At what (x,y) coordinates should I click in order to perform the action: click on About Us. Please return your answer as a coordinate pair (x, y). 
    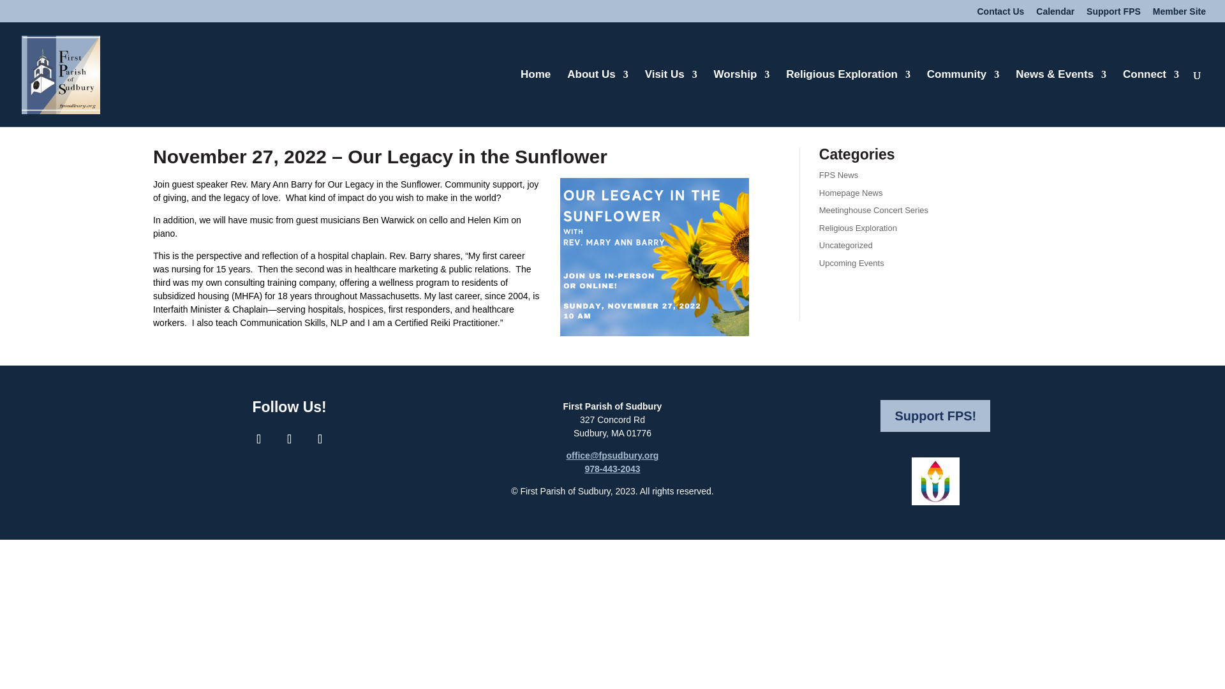
    Looking at the image, I should click on (597, 98).